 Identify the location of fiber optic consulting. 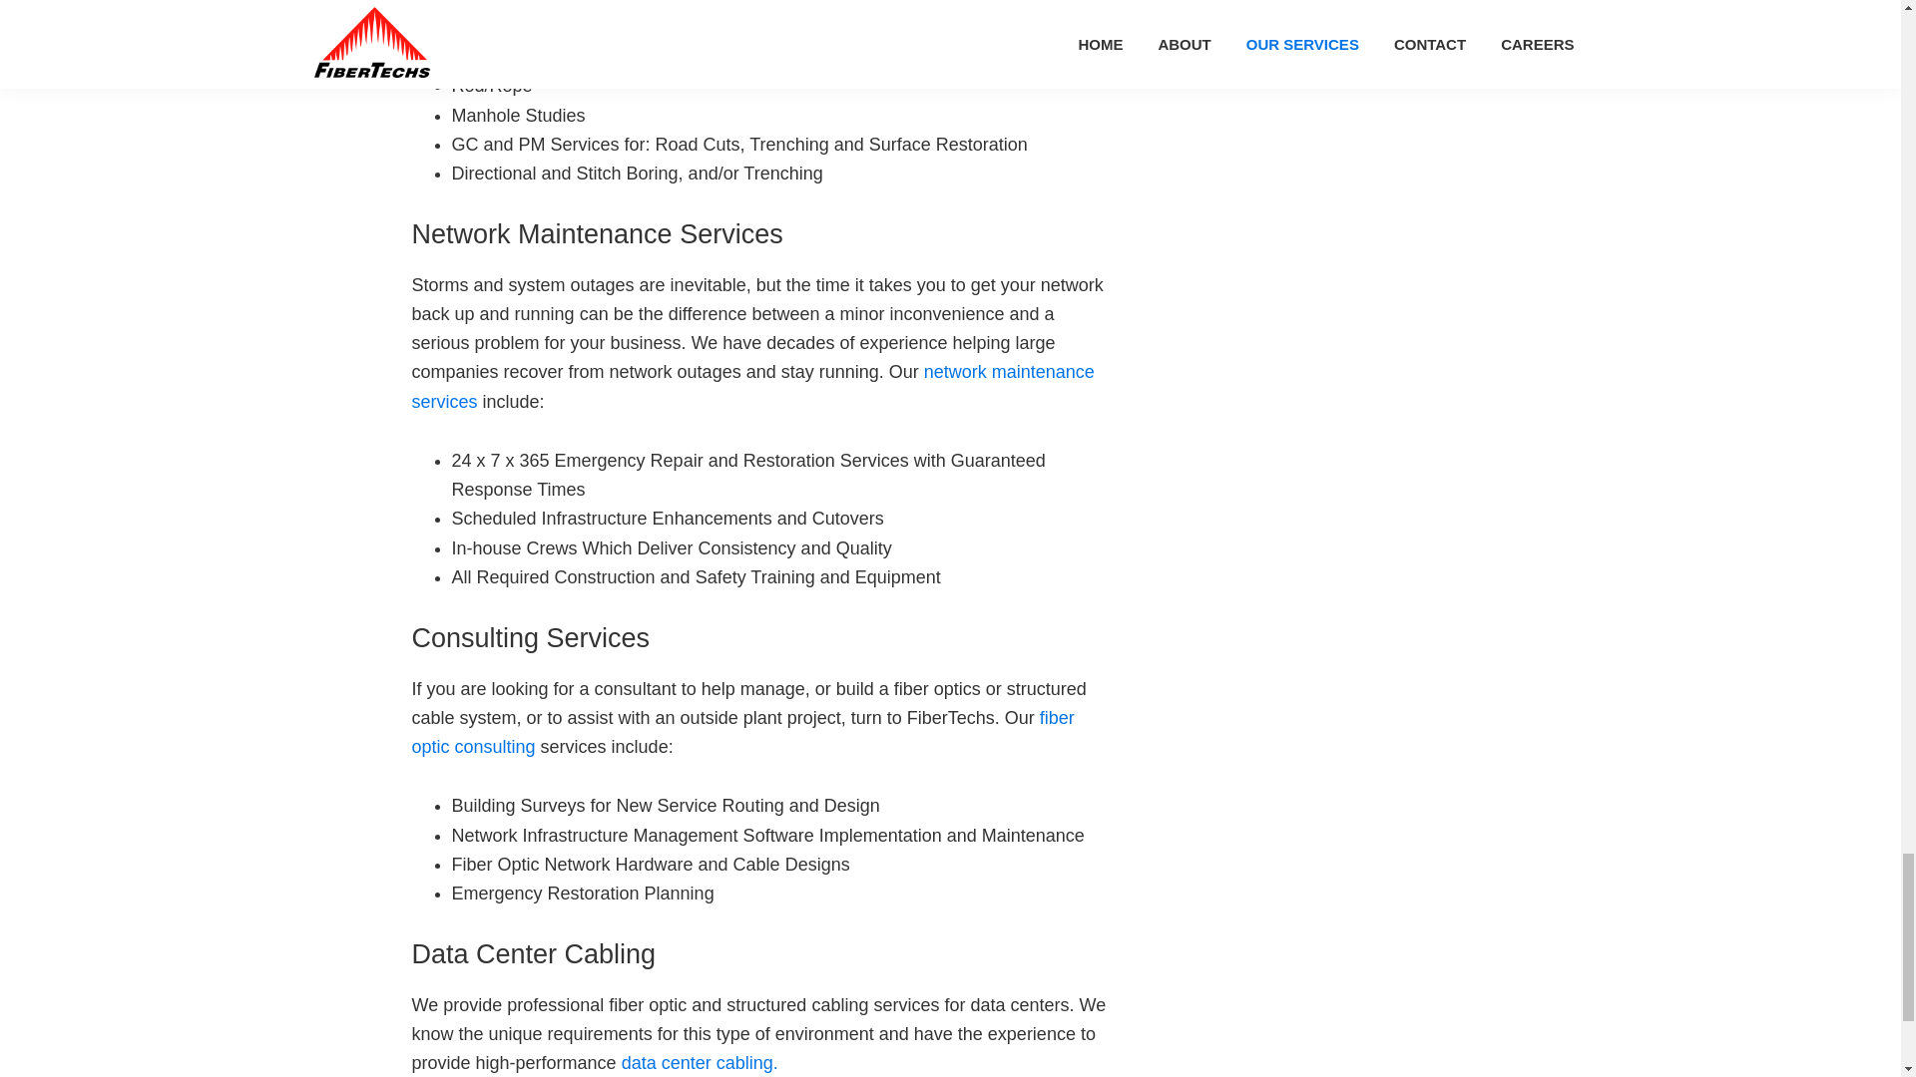
(742, 732).